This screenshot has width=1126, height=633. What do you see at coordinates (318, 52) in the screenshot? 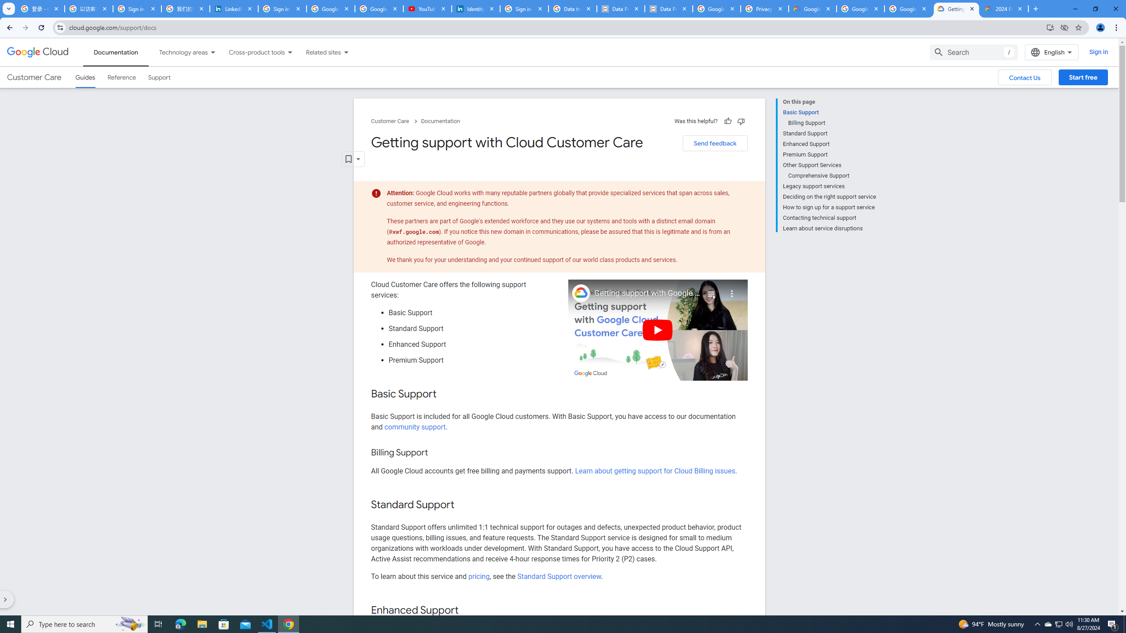
I see `Related sites` at bounding box center [318, 52].